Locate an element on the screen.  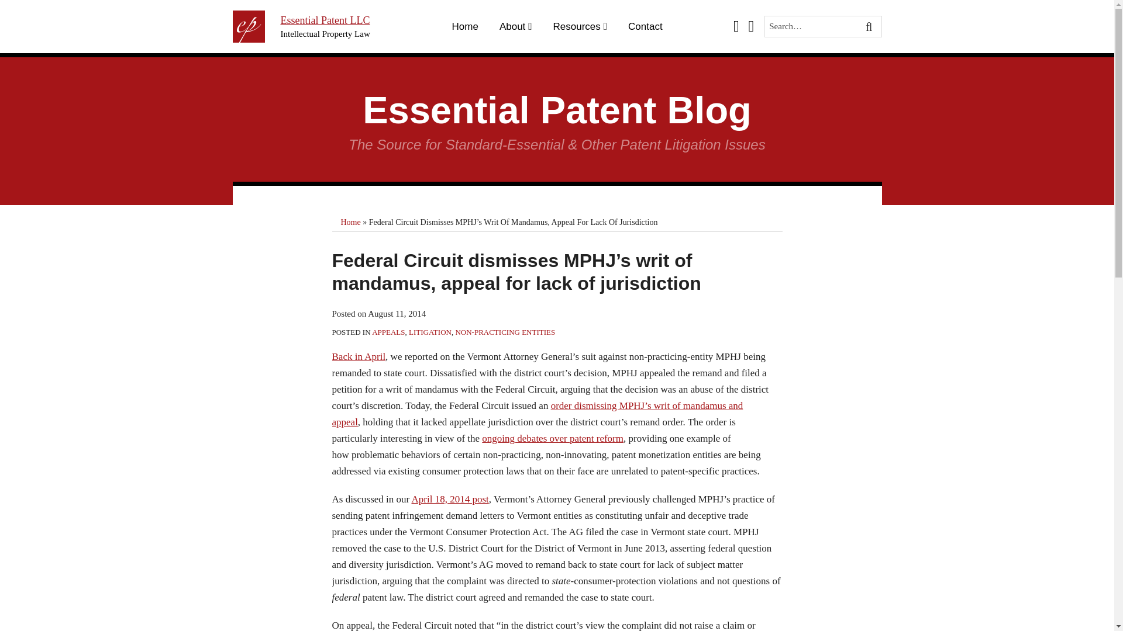
Home is located at coordinates (350, 222).